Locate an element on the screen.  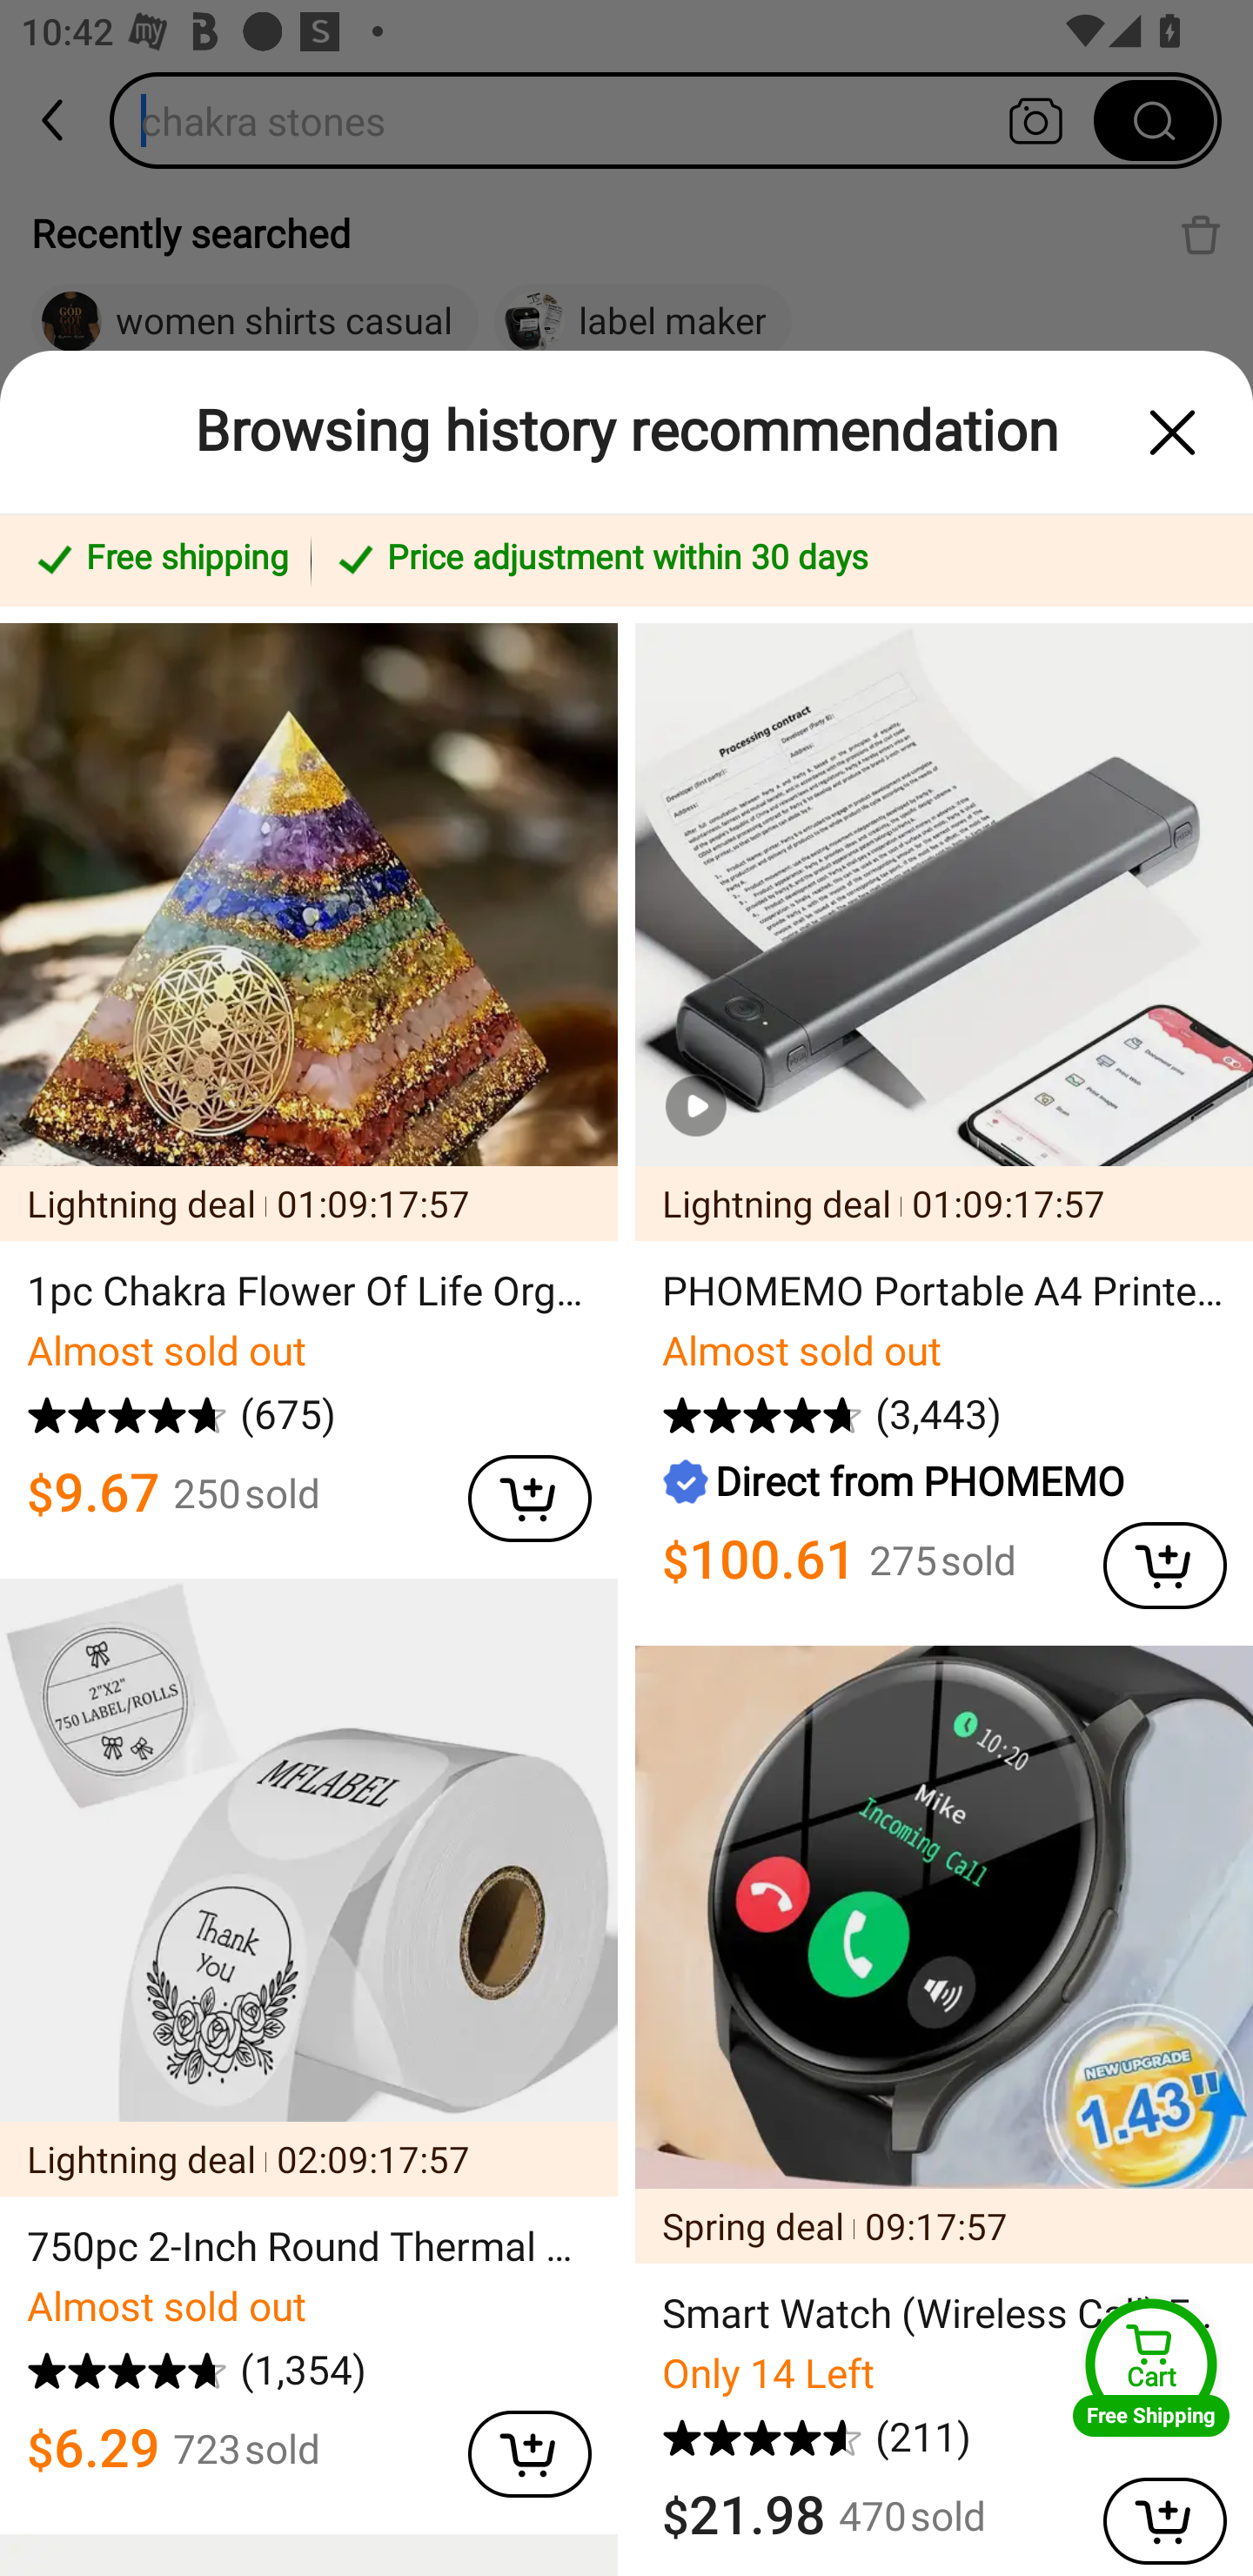
 is located at coordinates (1150, 1558).